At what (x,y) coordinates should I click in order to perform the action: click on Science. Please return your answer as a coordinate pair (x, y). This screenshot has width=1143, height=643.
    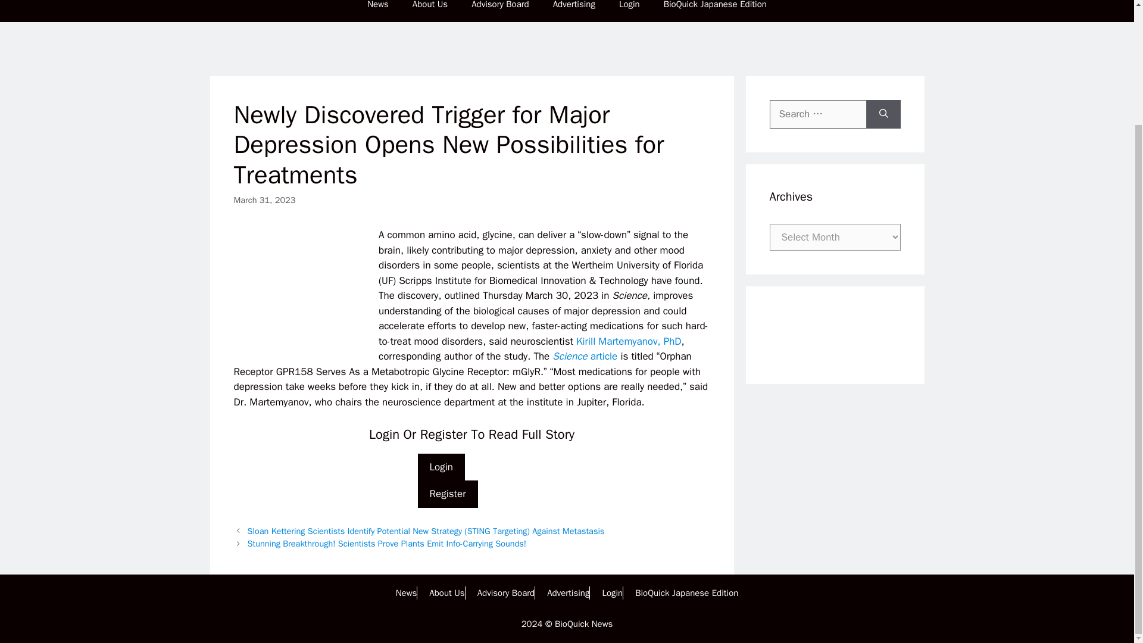
    Looking at the image, I should click on (570, 356).